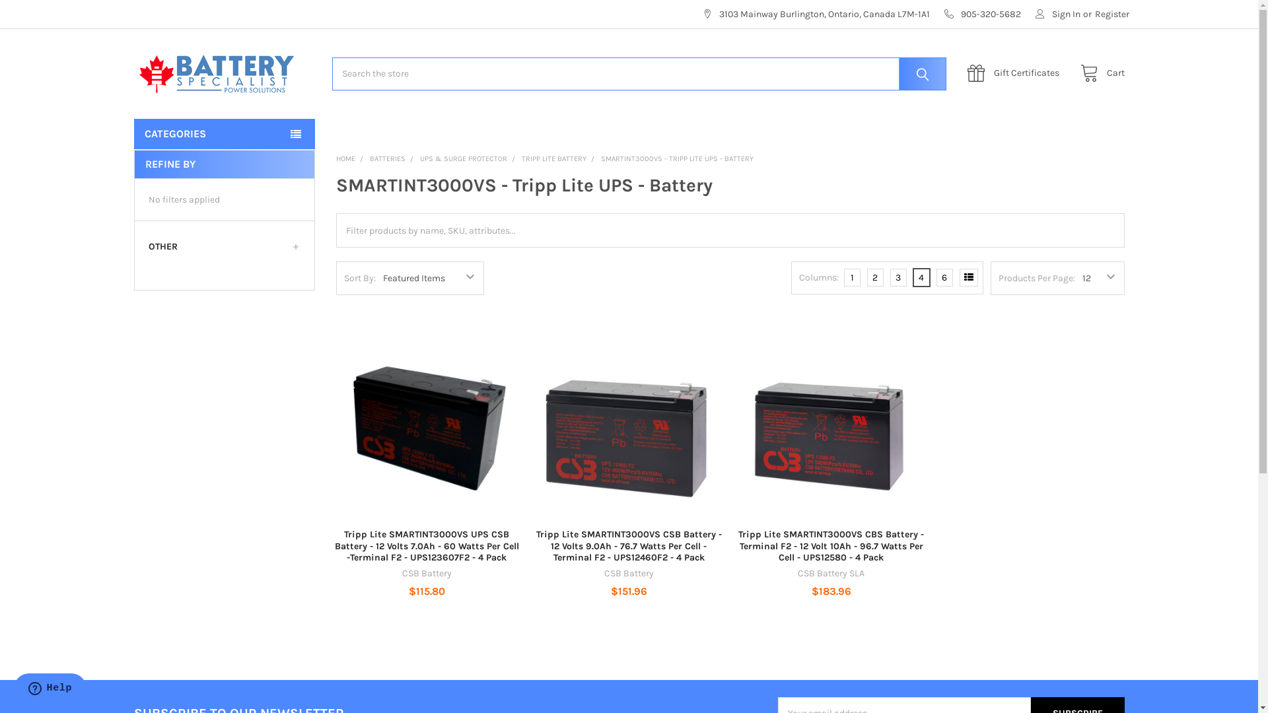 The width and height of the screenshot is (1268, 713). What do you see at coordinates (1058, 15) in the screenshot?
I see `Sign In` at bounding box center [1058, 15].